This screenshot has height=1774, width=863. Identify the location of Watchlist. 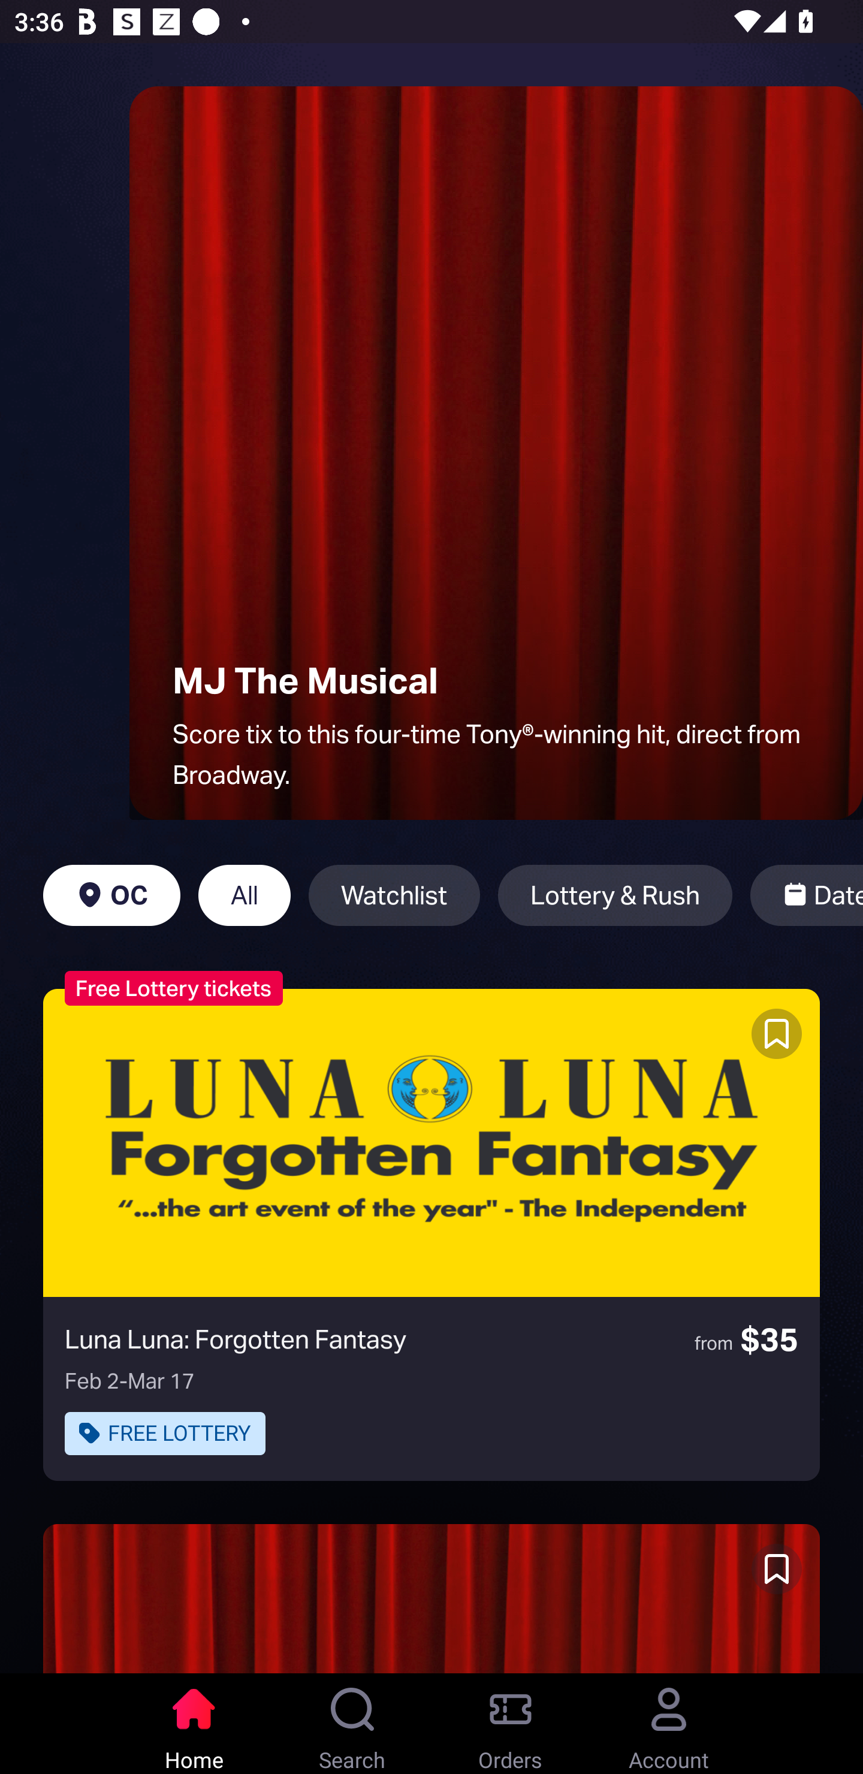
(394, 895).